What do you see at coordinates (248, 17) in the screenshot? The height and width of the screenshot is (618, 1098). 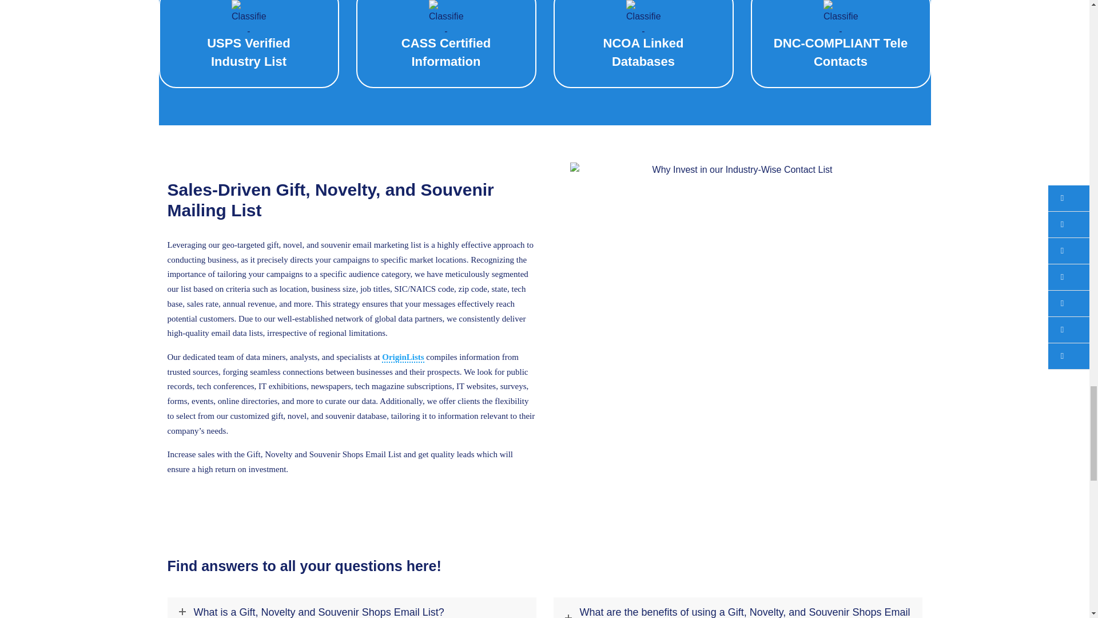 I see `Classified - OriginLists - White` at bounding box center [248, 17].